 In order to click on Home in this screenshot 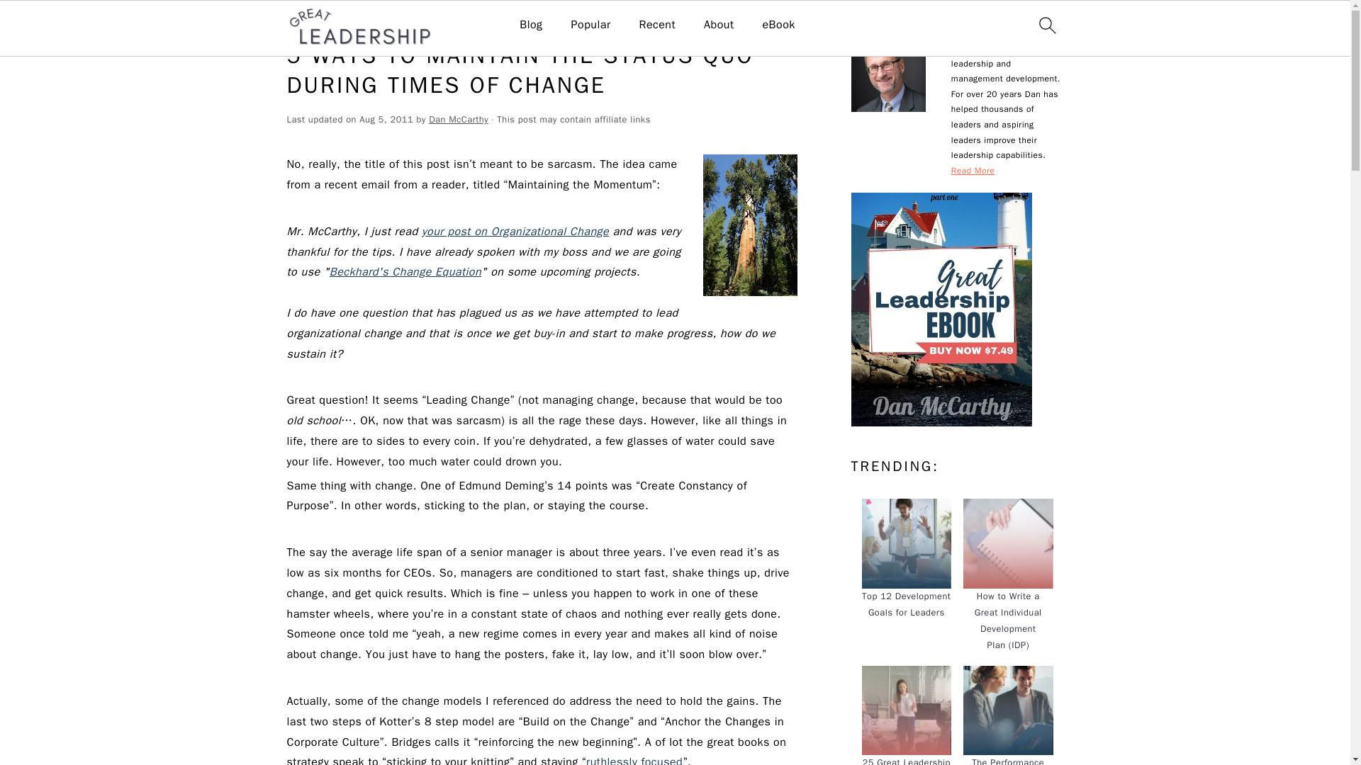, I will do `click(356, 21)`.